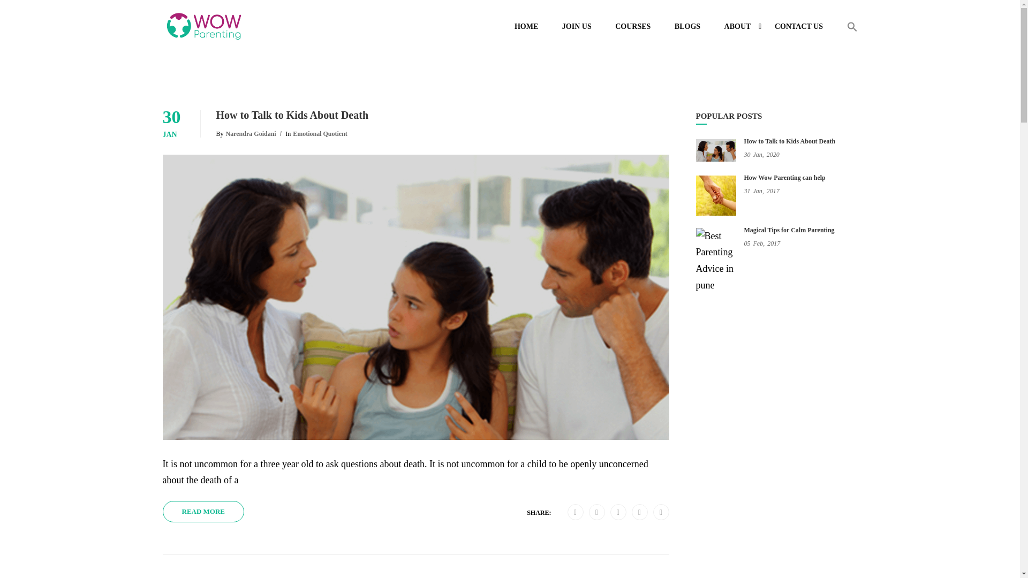 This screenshot has height=578, width=1028. Describe the element at coordinates (632, 31) in the screenshot. I see `COURSES` at that location.